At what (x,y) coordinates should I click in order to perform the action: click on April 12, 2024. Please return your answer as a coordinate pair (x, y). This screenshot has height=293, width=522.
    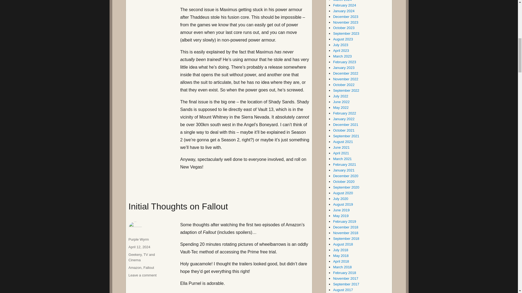
    Looking at the image, I should click on (178, 206).